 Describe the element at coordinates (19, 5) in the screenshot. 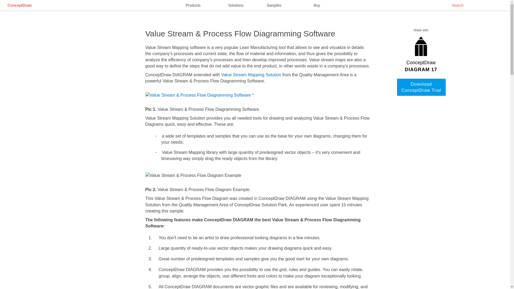

I see `ConceptDraw` at that location.